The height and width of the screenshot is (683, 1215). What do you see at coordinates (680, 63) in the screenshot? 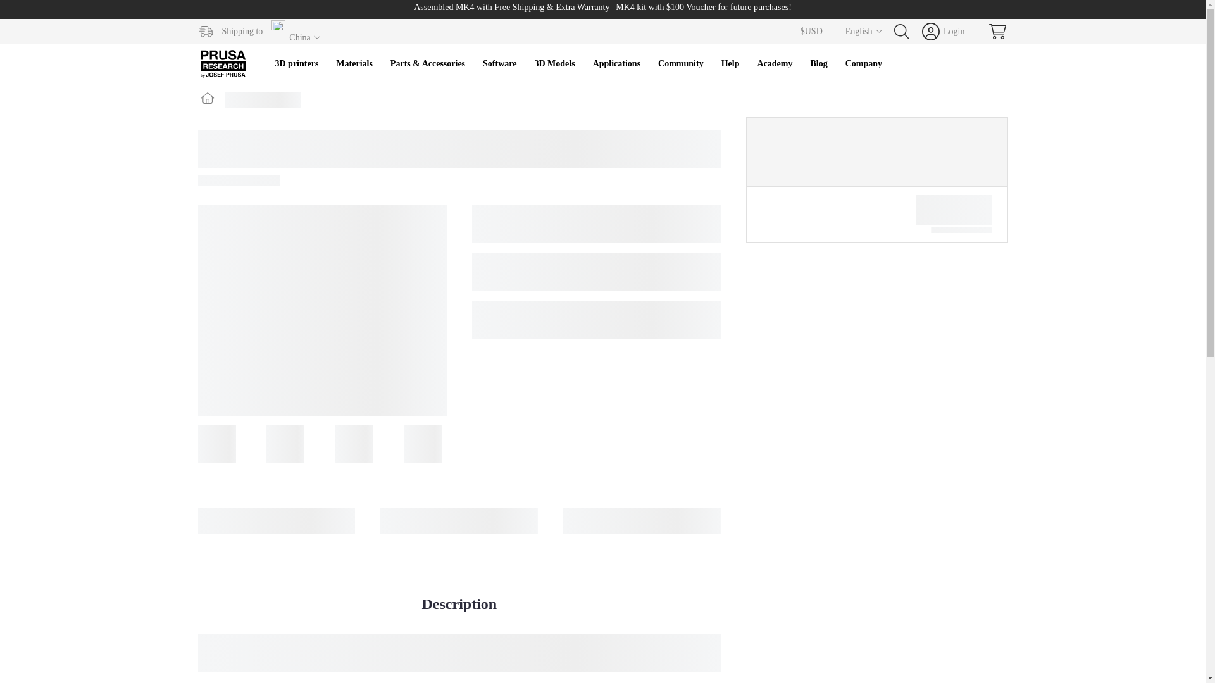
I see `Community` at bounding box center [680, 63].